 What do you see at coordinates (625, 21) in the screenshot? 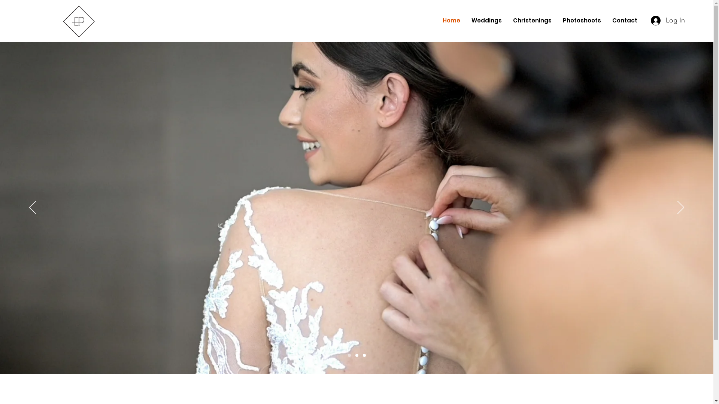
I see `Contact` at bounding box center [625, 21].